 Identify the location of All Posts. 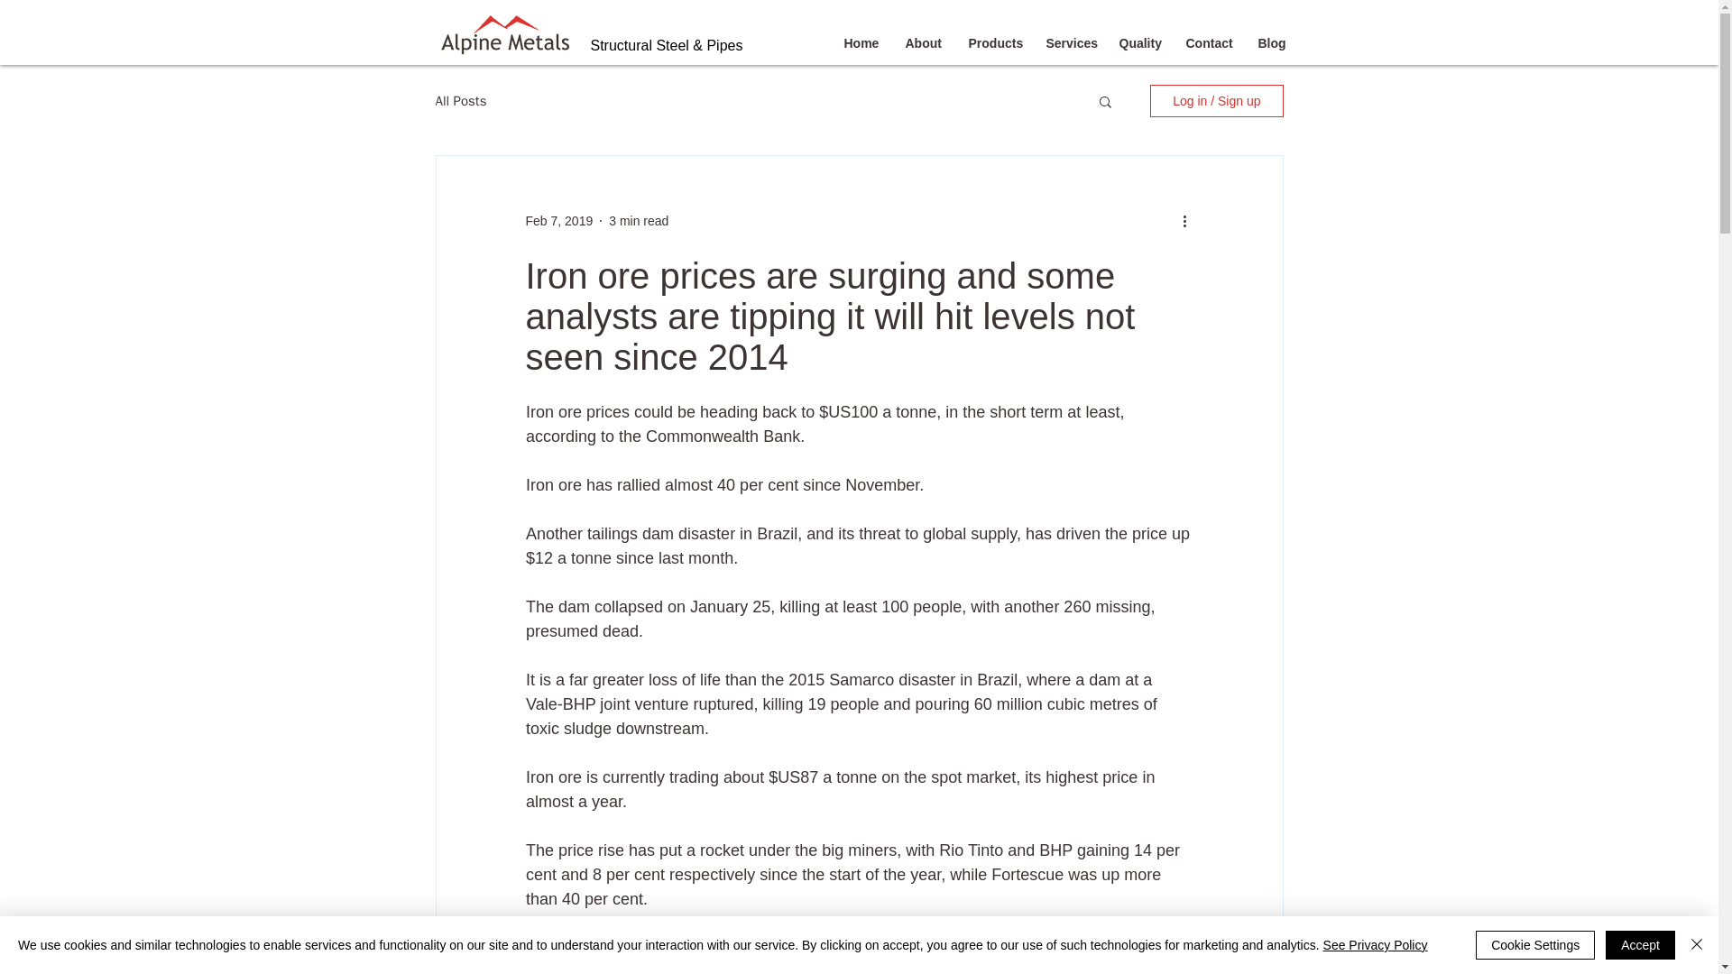
(460, 99).